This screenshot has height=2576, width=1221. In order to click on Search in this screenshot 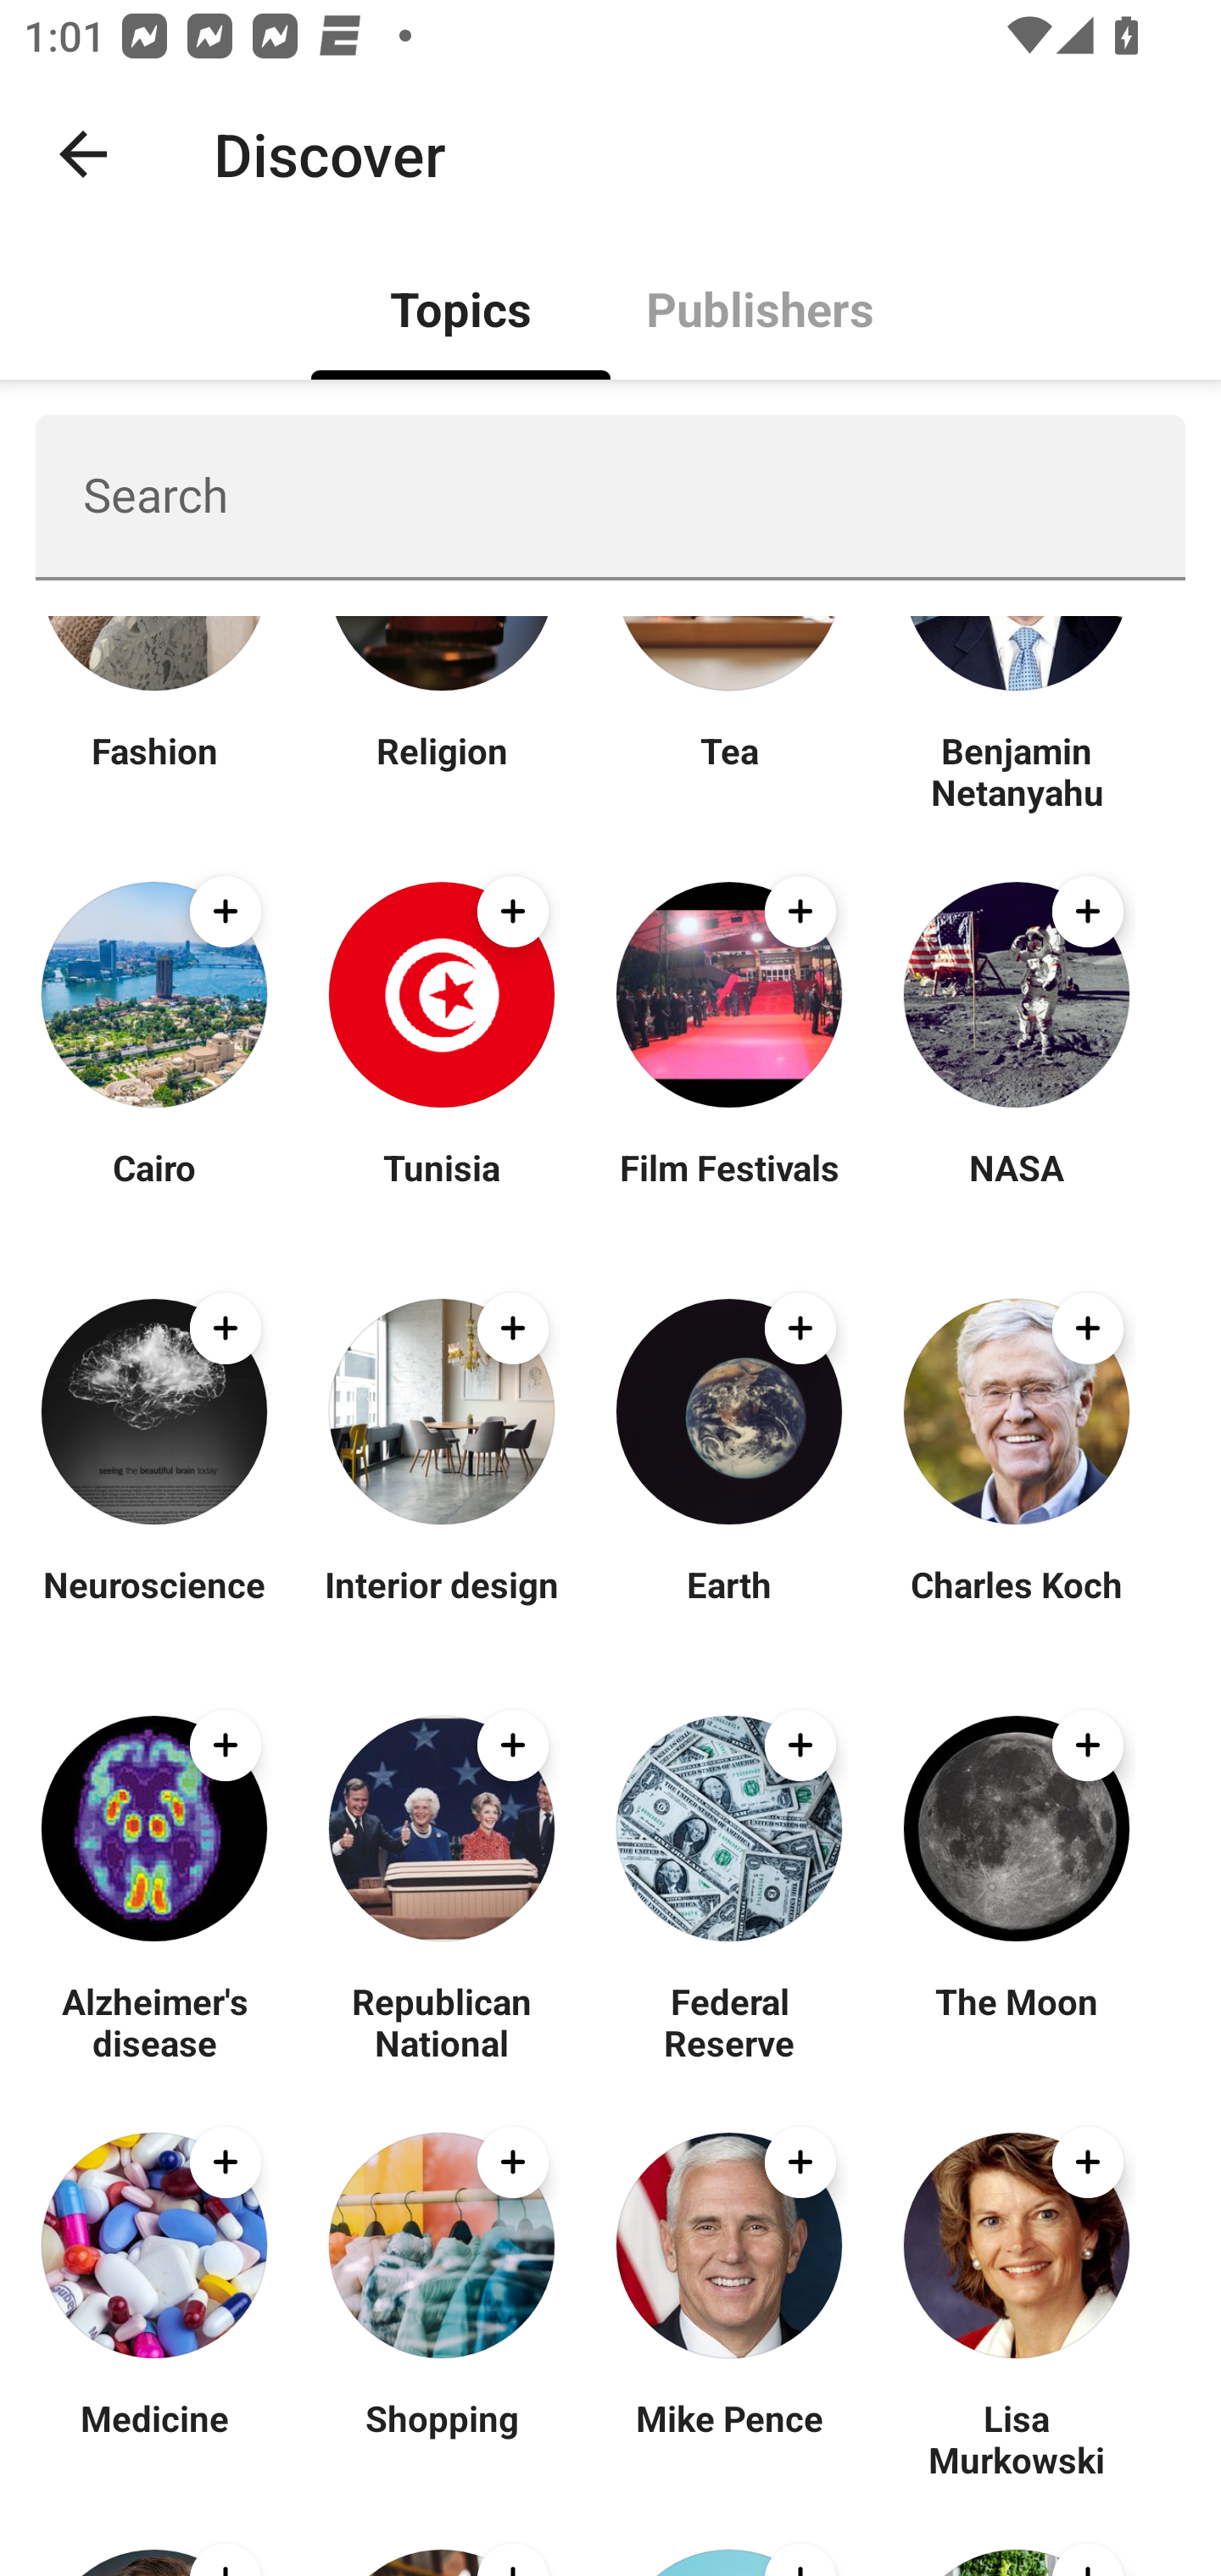, I will do `click(610, 497)`.